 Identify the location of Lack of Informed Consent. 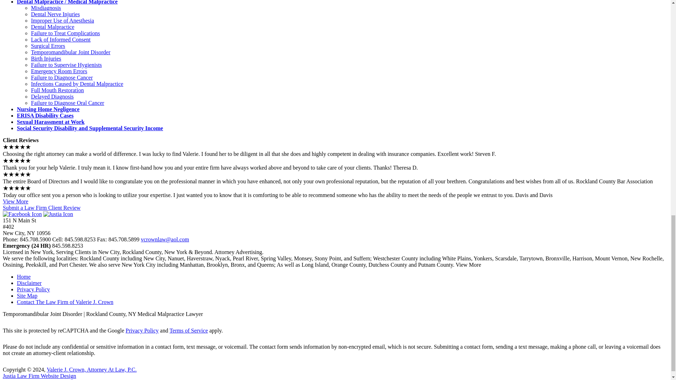
(61, 39).